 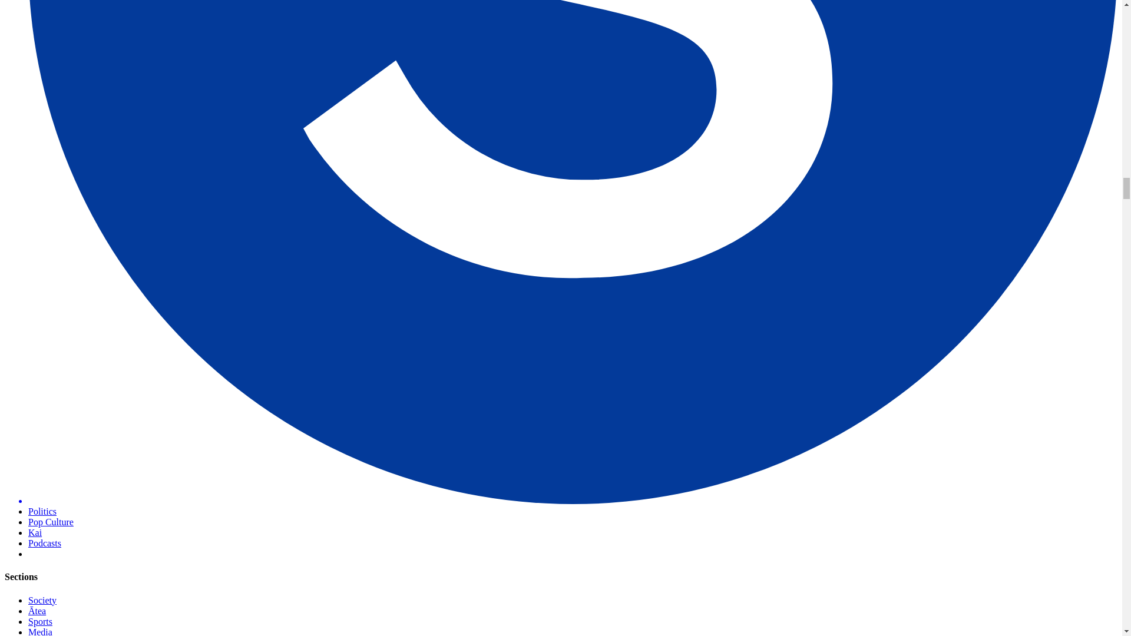 I want to click on Podcasts, so click(x=45, y=543).